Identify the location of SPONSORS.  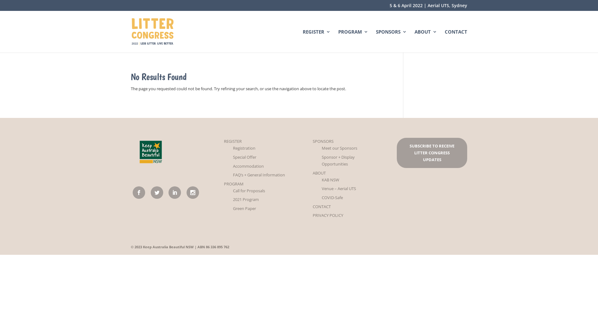
(323, 141).